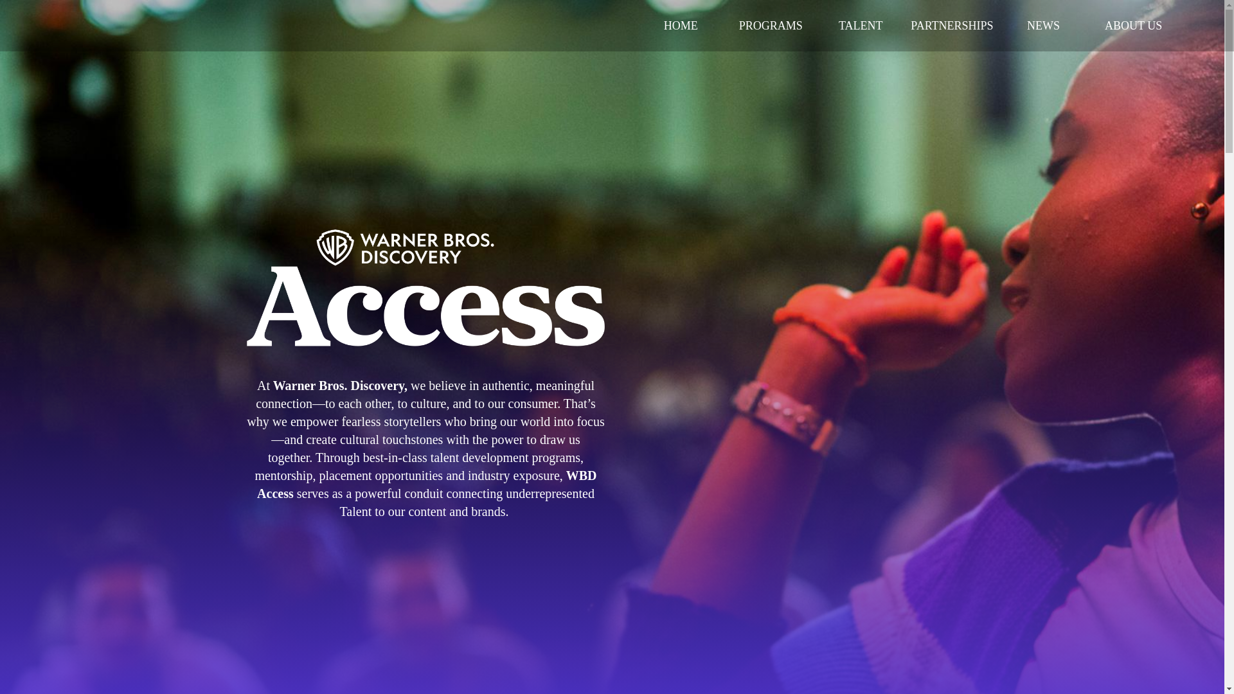 This screenshot has height=694, width=1234. What do you see at coordinates (861, 26) in the screenshot?
I see `TALENT` at bounding box center [861, 26].